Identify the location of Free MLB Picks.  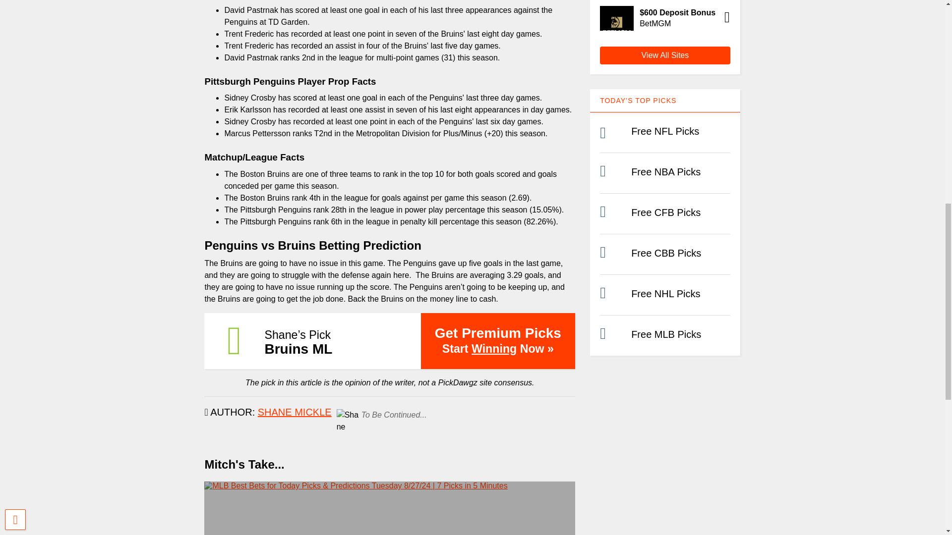
(665, 334).